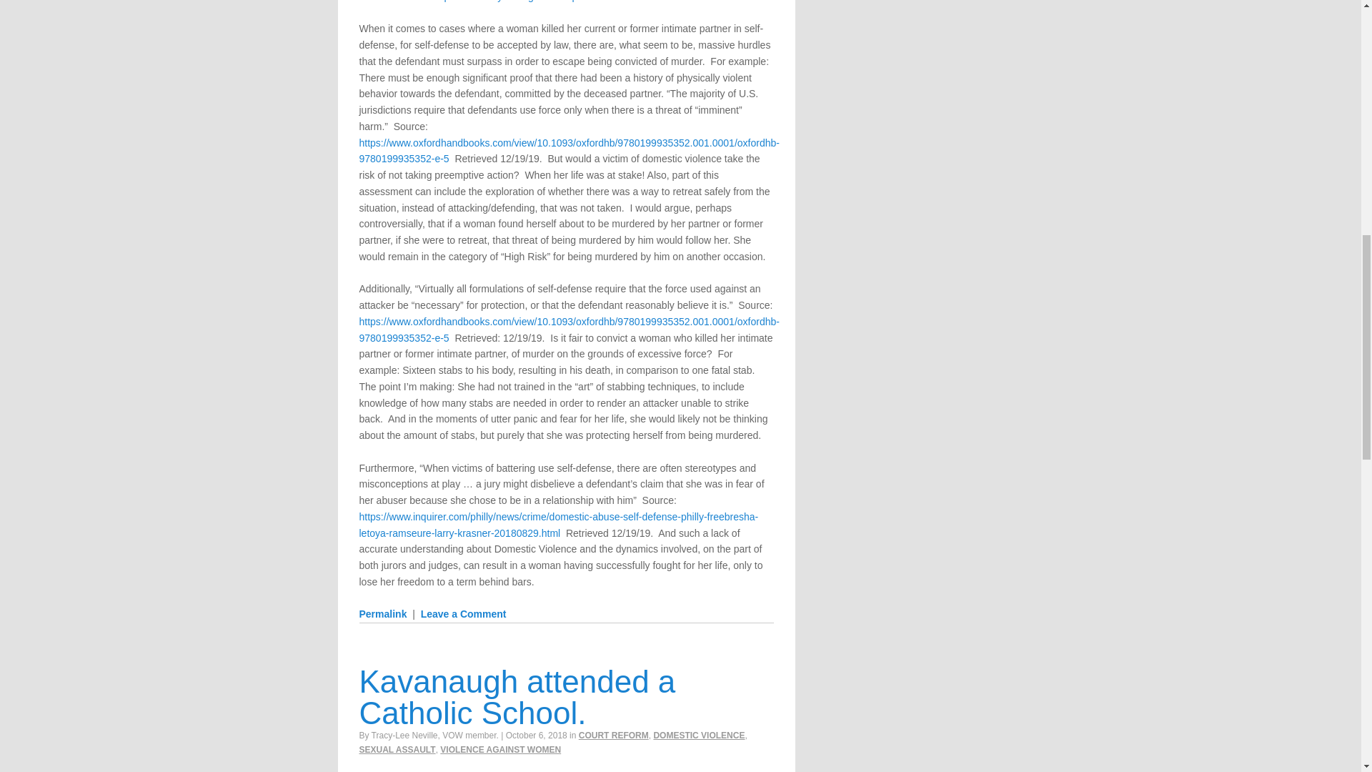  Describe the element at coordinates (382, 614) in the screenshot. I see `Permalink` at that location.